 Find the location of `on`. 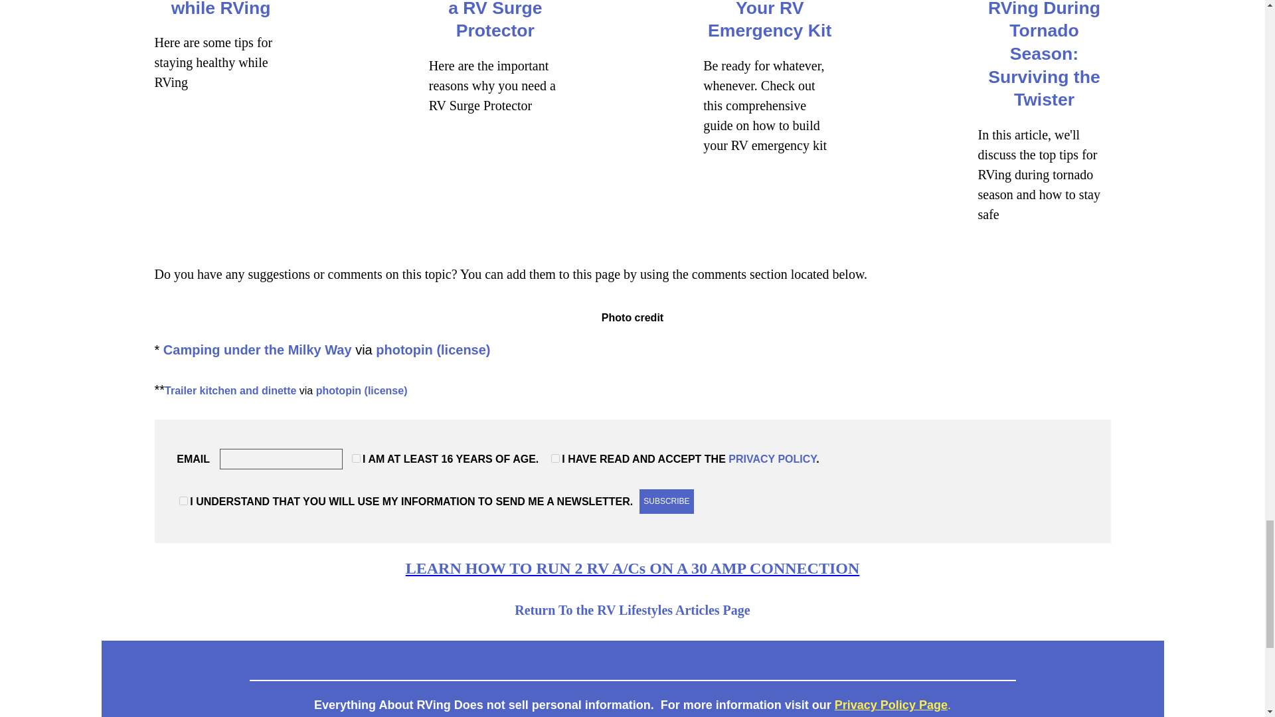

on is located at coordinates (356, 458).